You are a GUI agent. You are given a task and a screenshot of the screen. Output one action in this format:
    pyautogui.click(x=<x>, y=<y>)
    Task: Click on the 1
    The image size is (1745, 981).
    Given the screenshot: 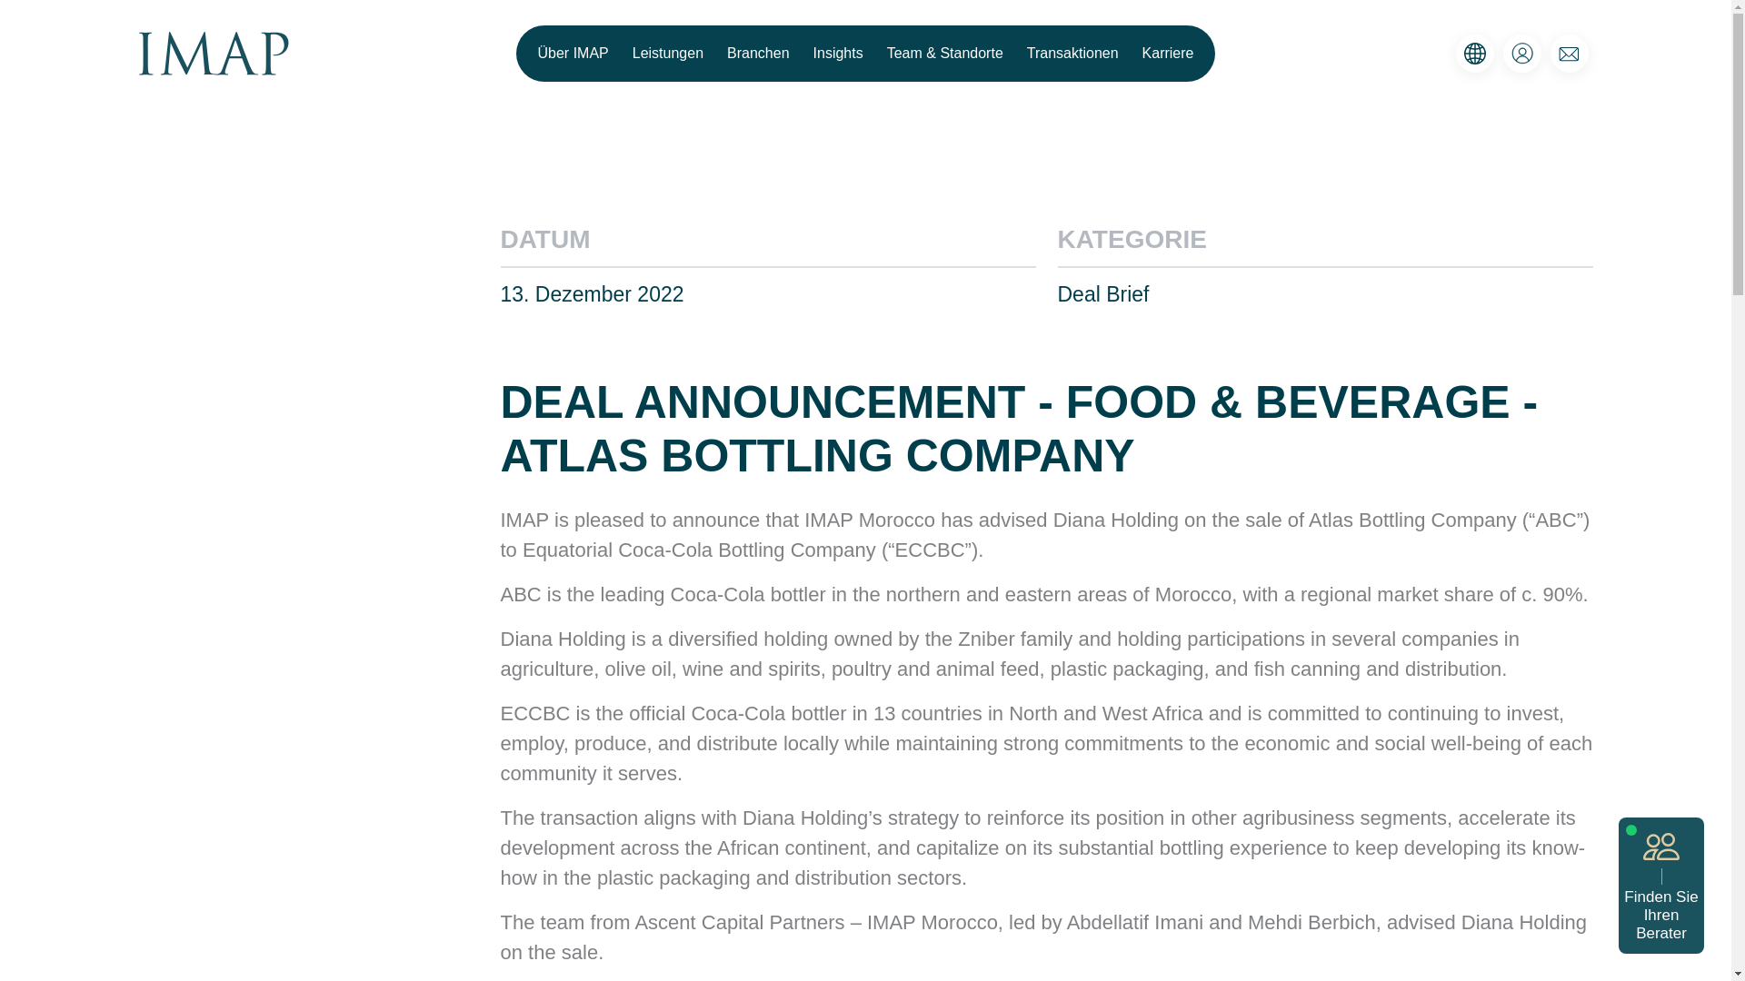 What is the action you would take?
    pyautogui.click(x=727, y=607)
    